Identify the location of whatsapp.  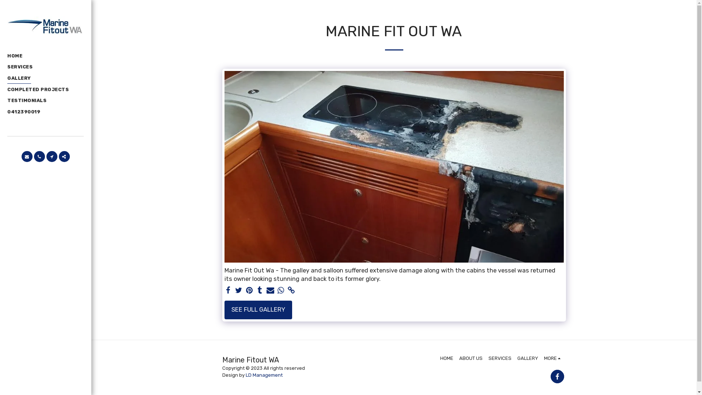
(281, 291).